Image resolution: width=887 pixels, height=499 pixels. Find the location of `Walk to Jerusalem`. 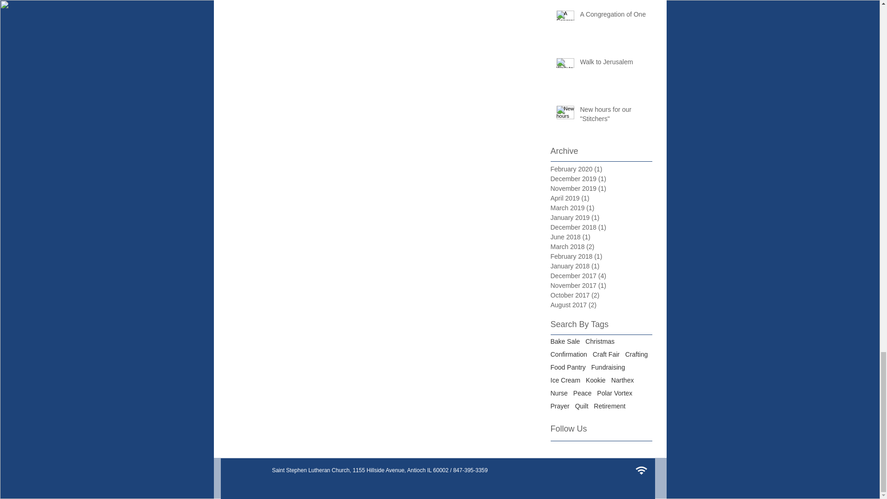

Walk to Jerusalem is located at coordinates (613, 64).